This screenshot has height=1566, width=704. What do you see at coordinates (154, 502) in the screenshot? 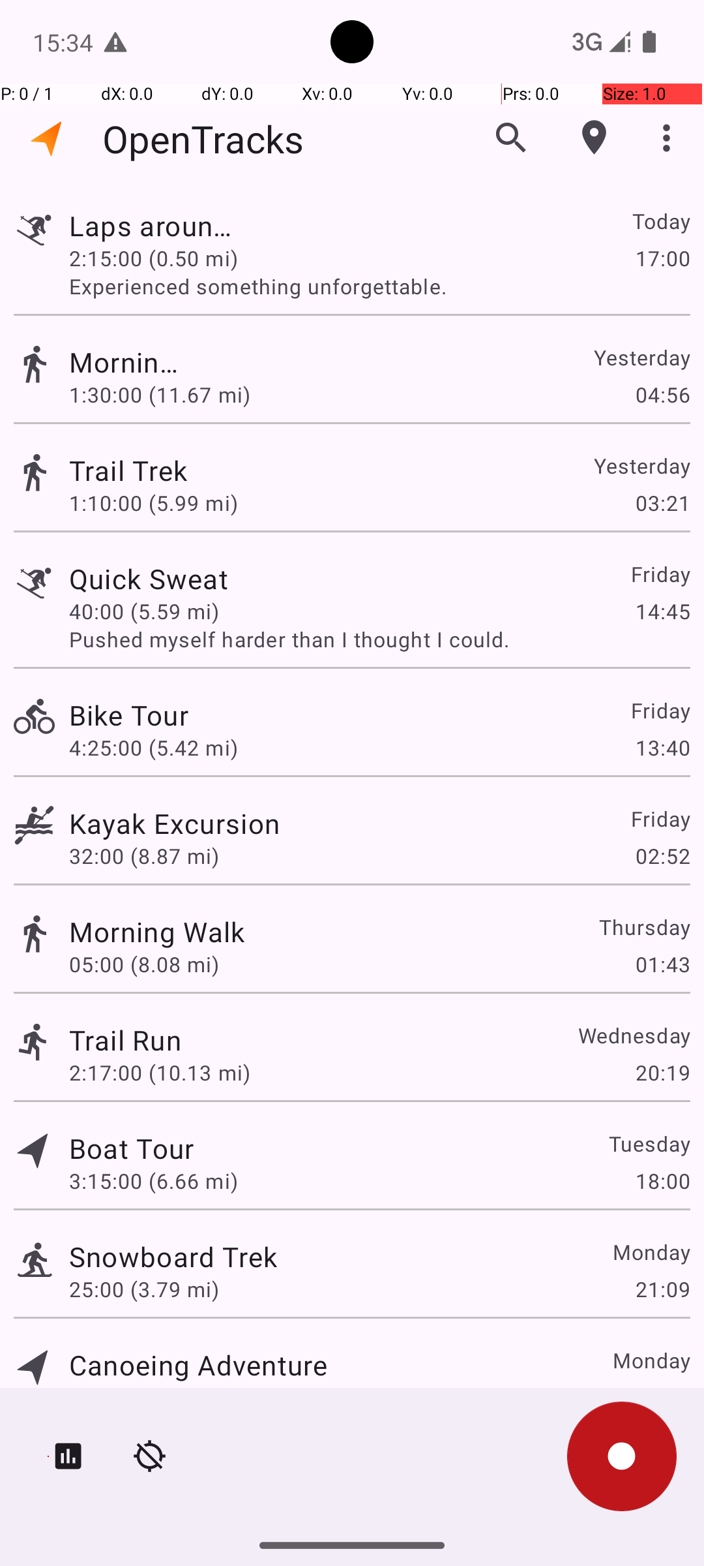
I see `1:10:00 (5.99 mi)` at bounding box center [154, 502].